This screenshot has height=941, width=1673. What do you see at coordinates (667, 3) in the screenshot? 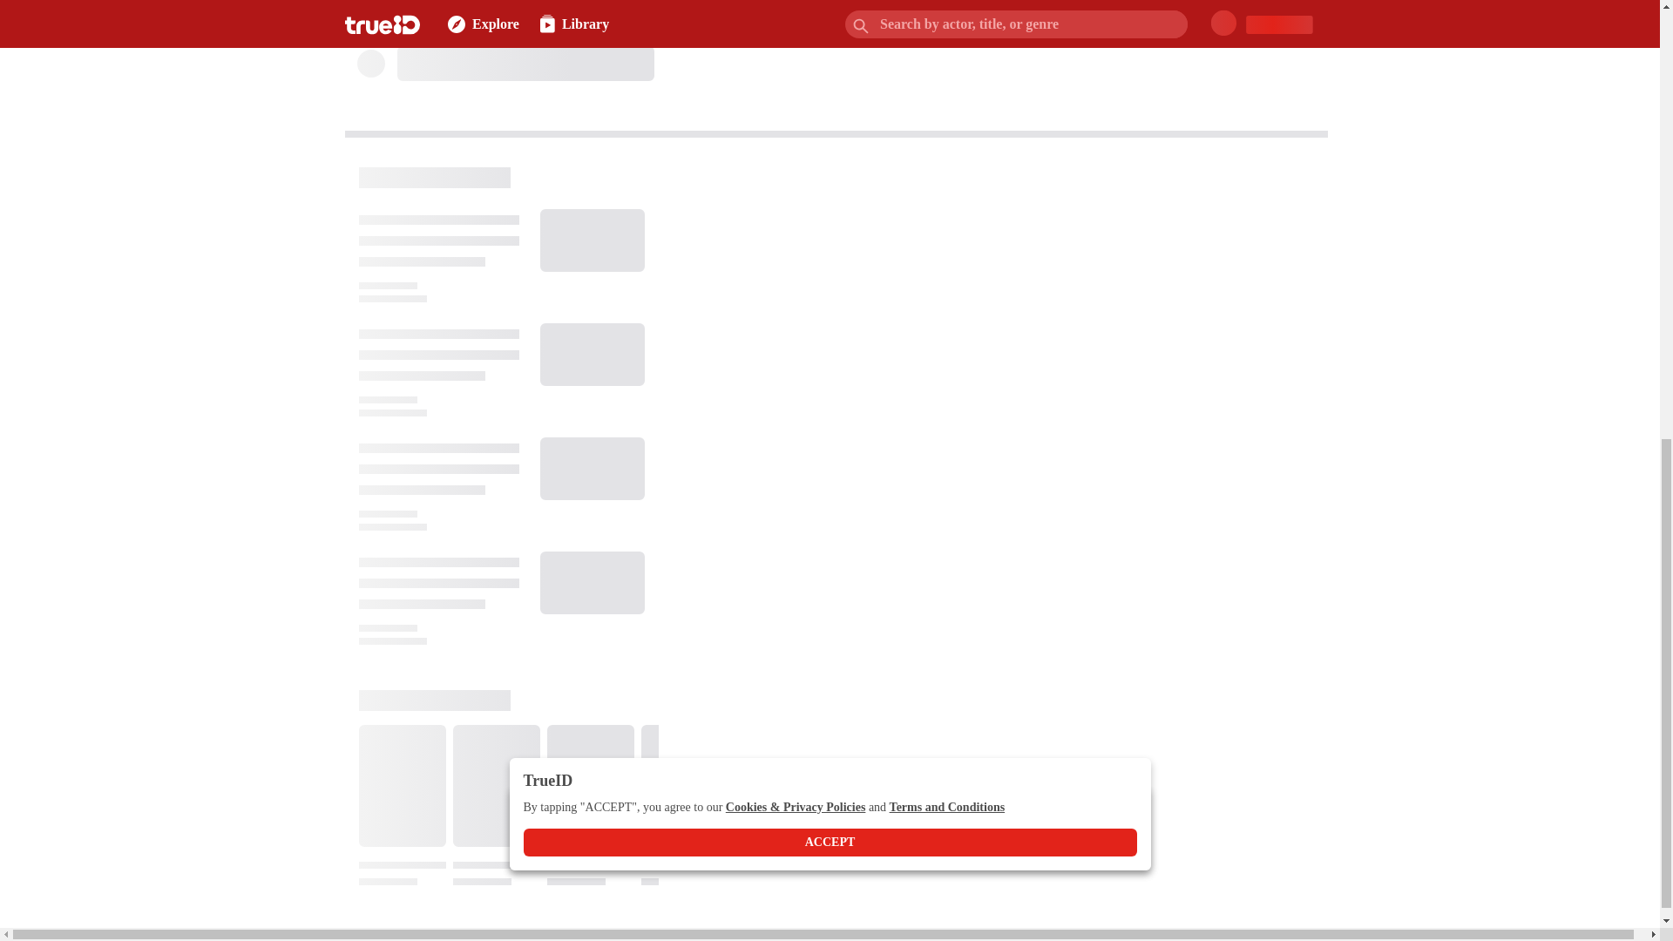
I see `Later` at bounding box center [667, 3].